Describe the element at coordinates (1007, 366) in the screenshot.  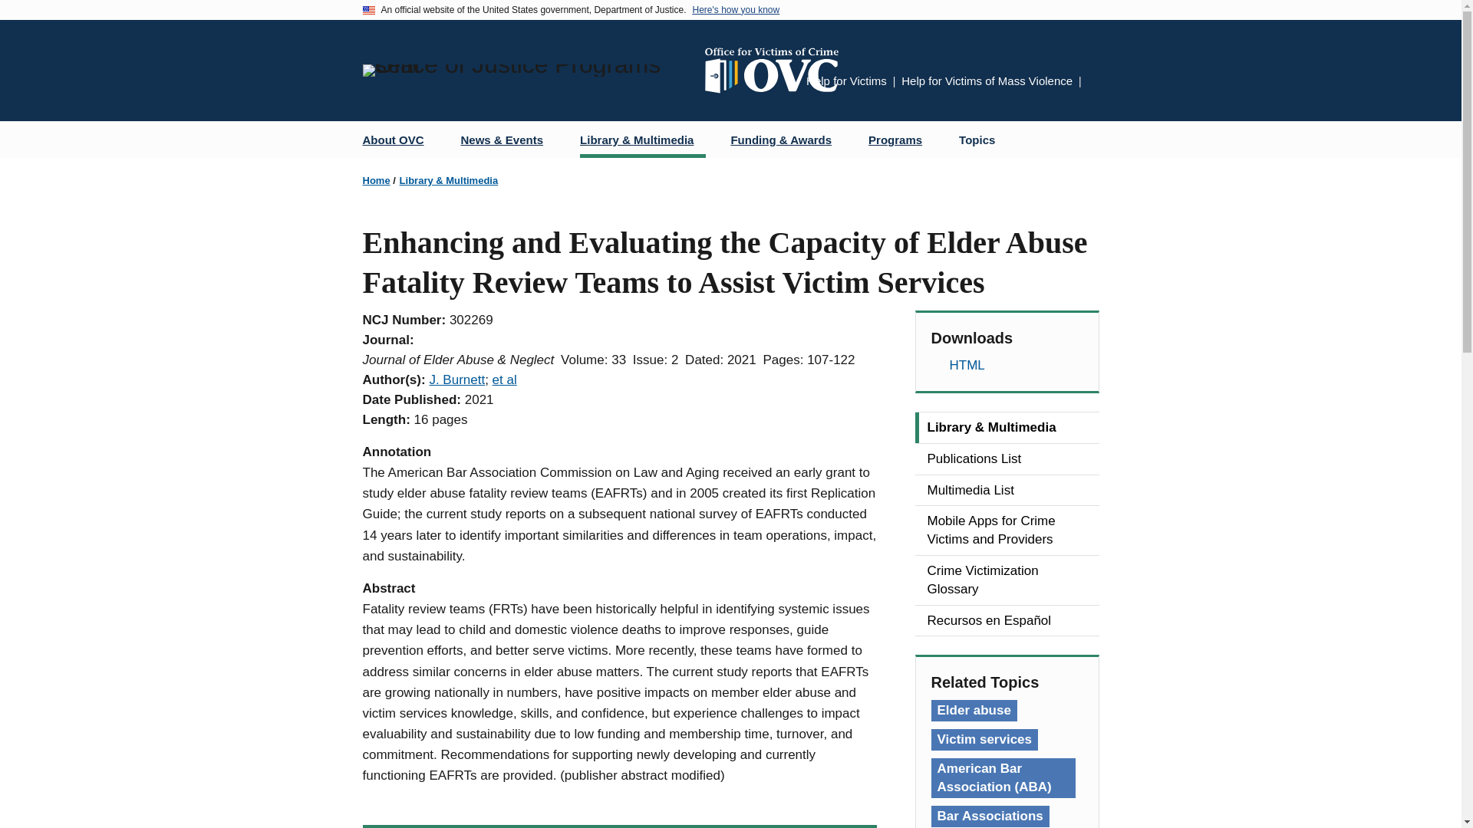
I see `HTML` at that location.